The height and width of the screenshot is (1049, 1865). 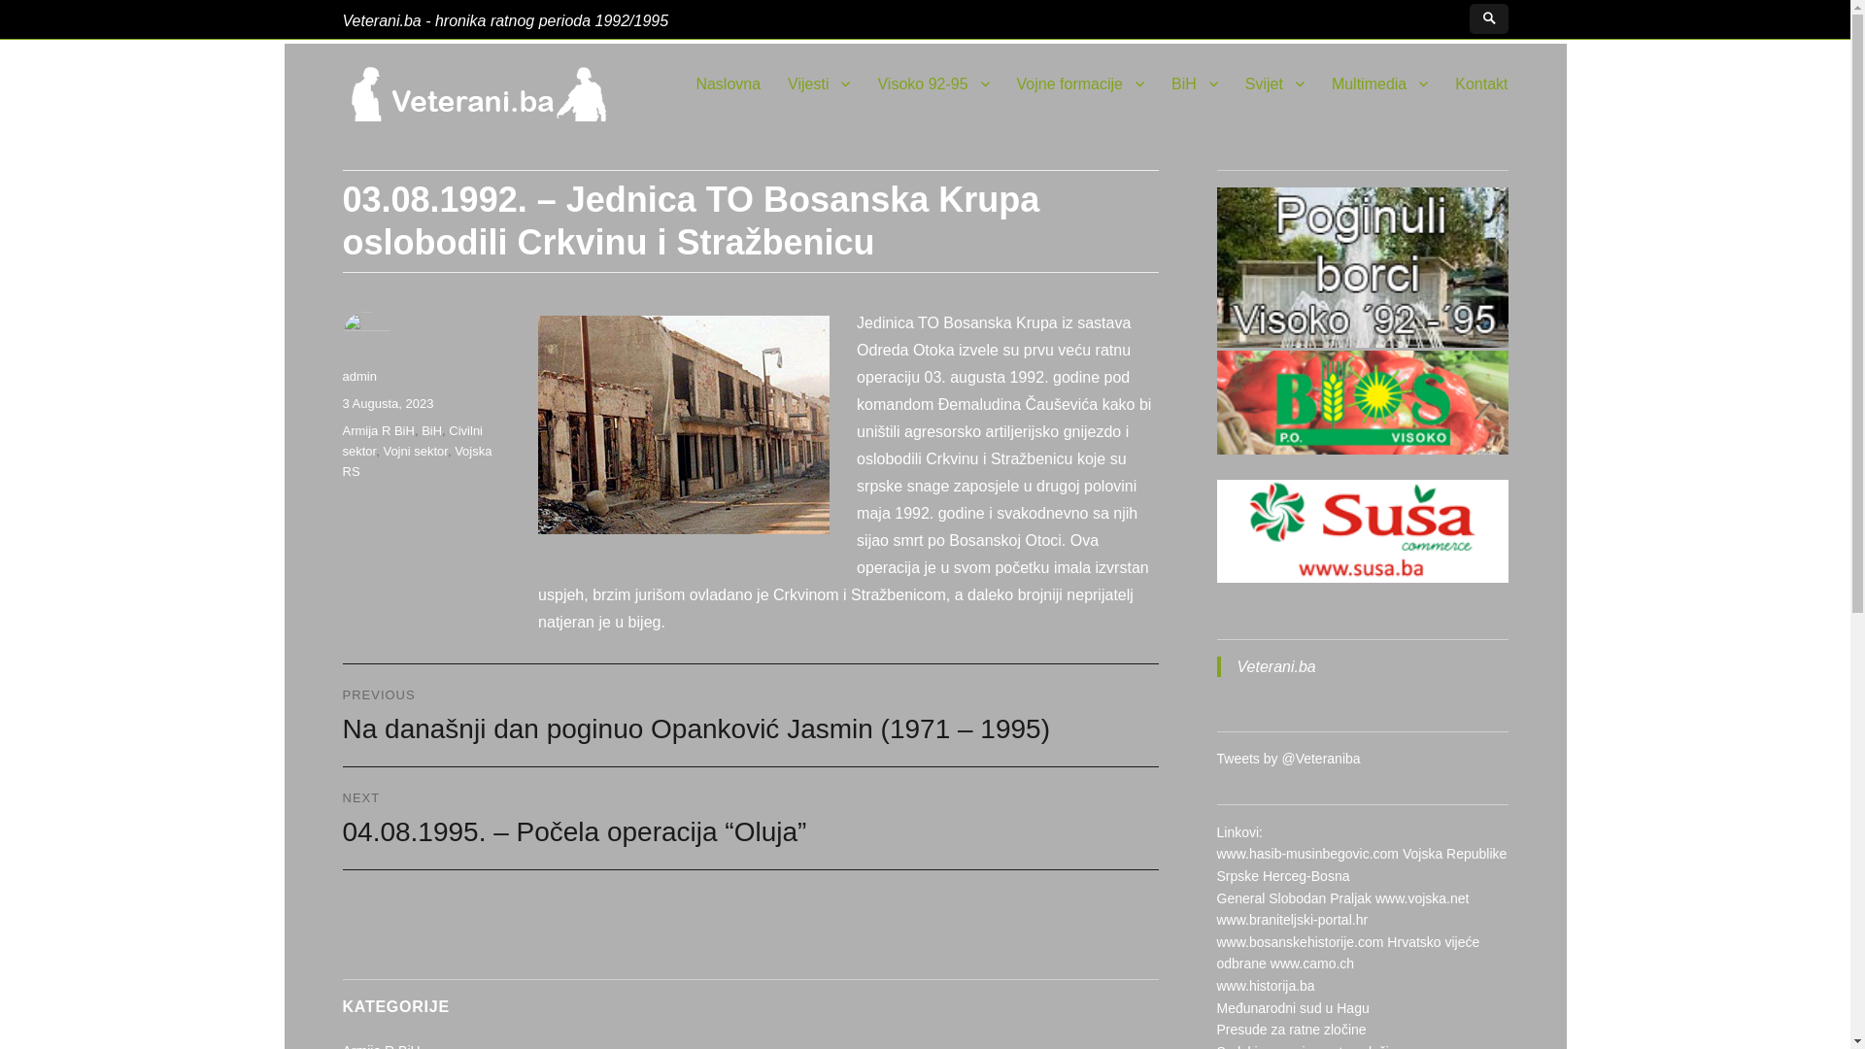 I want to click on Herceg-Bosna, so click(x=1306, y=876).